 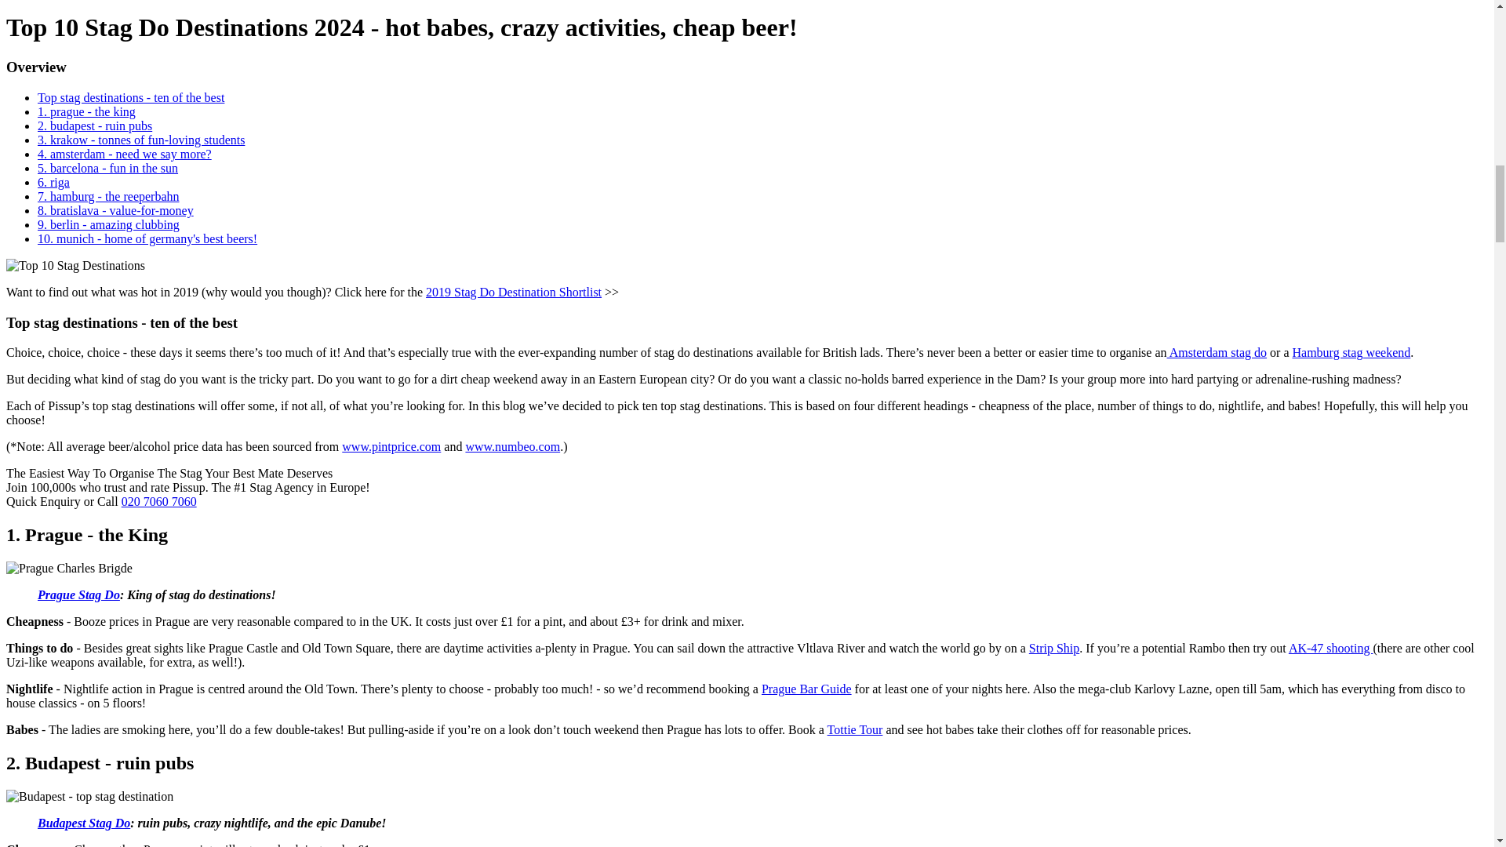 I want to click on 1. prague - the king, so click(x=86, y=111).